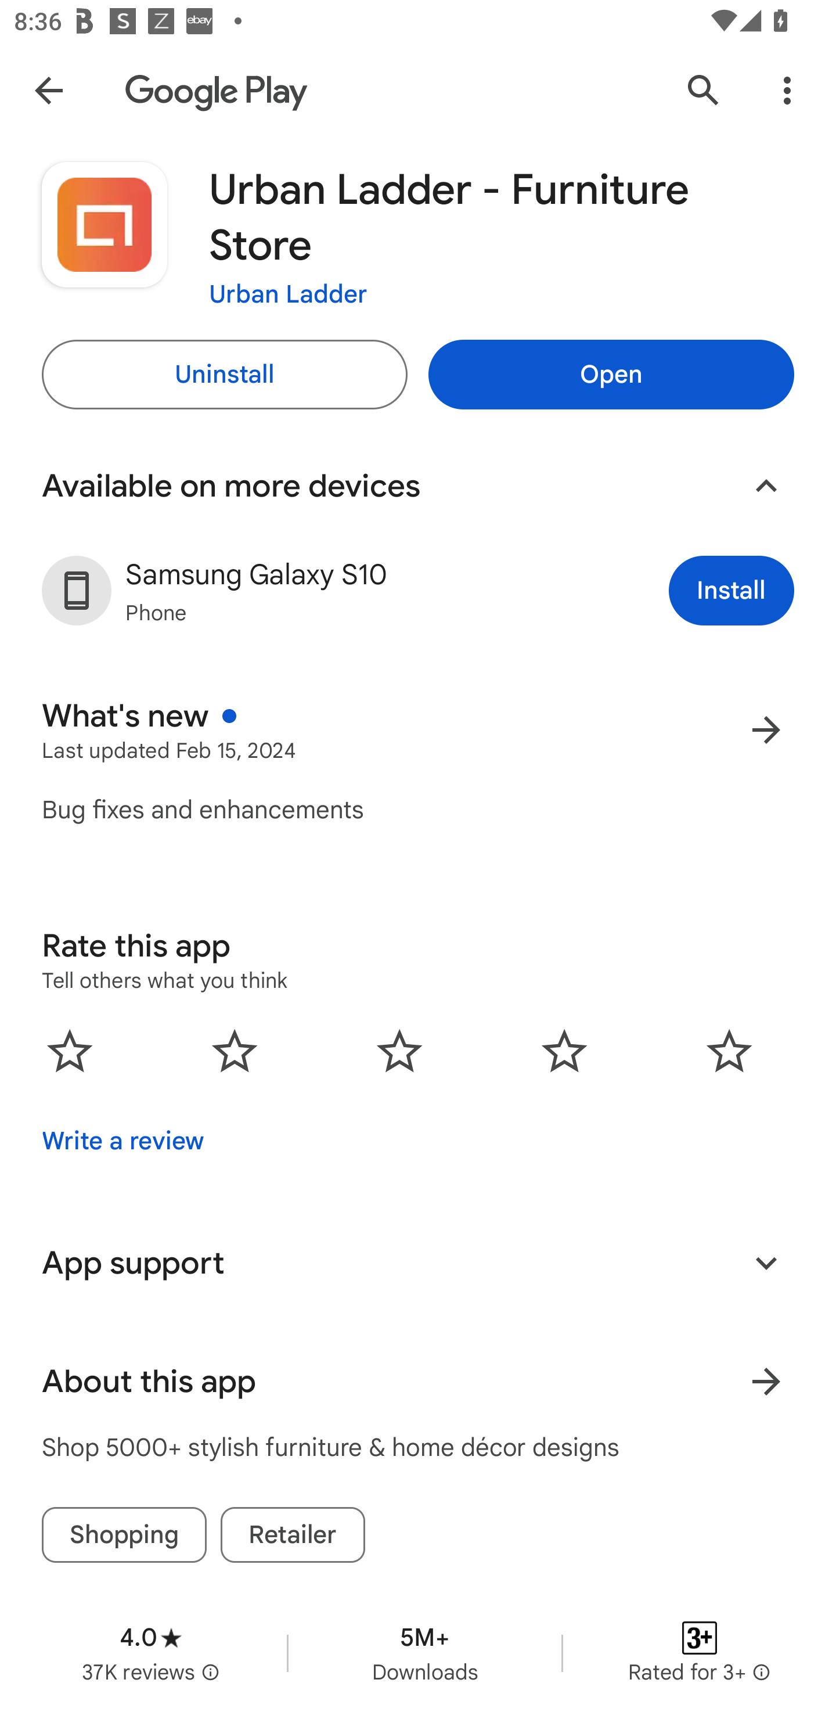  What do you see at coordinates (48, 89) in the screenshot?
I see `Navigate up` at bounding box center [48, 89].